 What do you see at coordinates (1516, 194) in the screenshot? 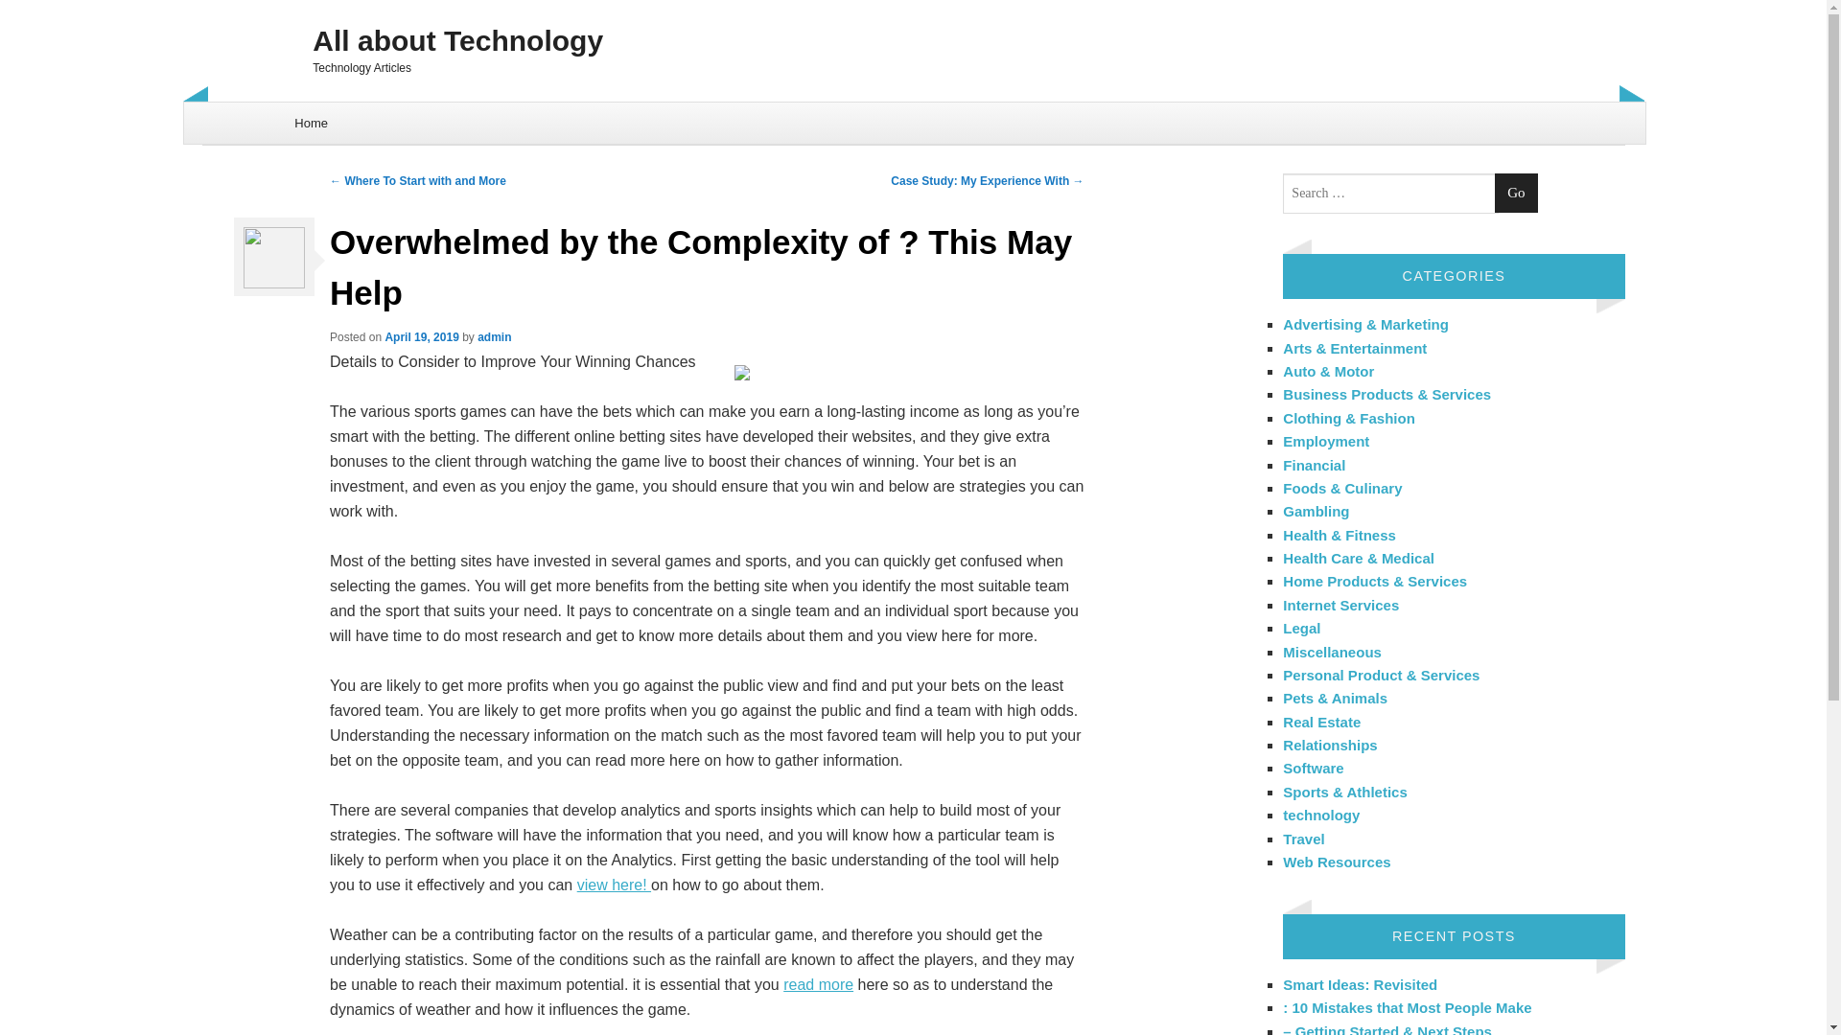
I see `Go` at bounding box center [1516, 194].